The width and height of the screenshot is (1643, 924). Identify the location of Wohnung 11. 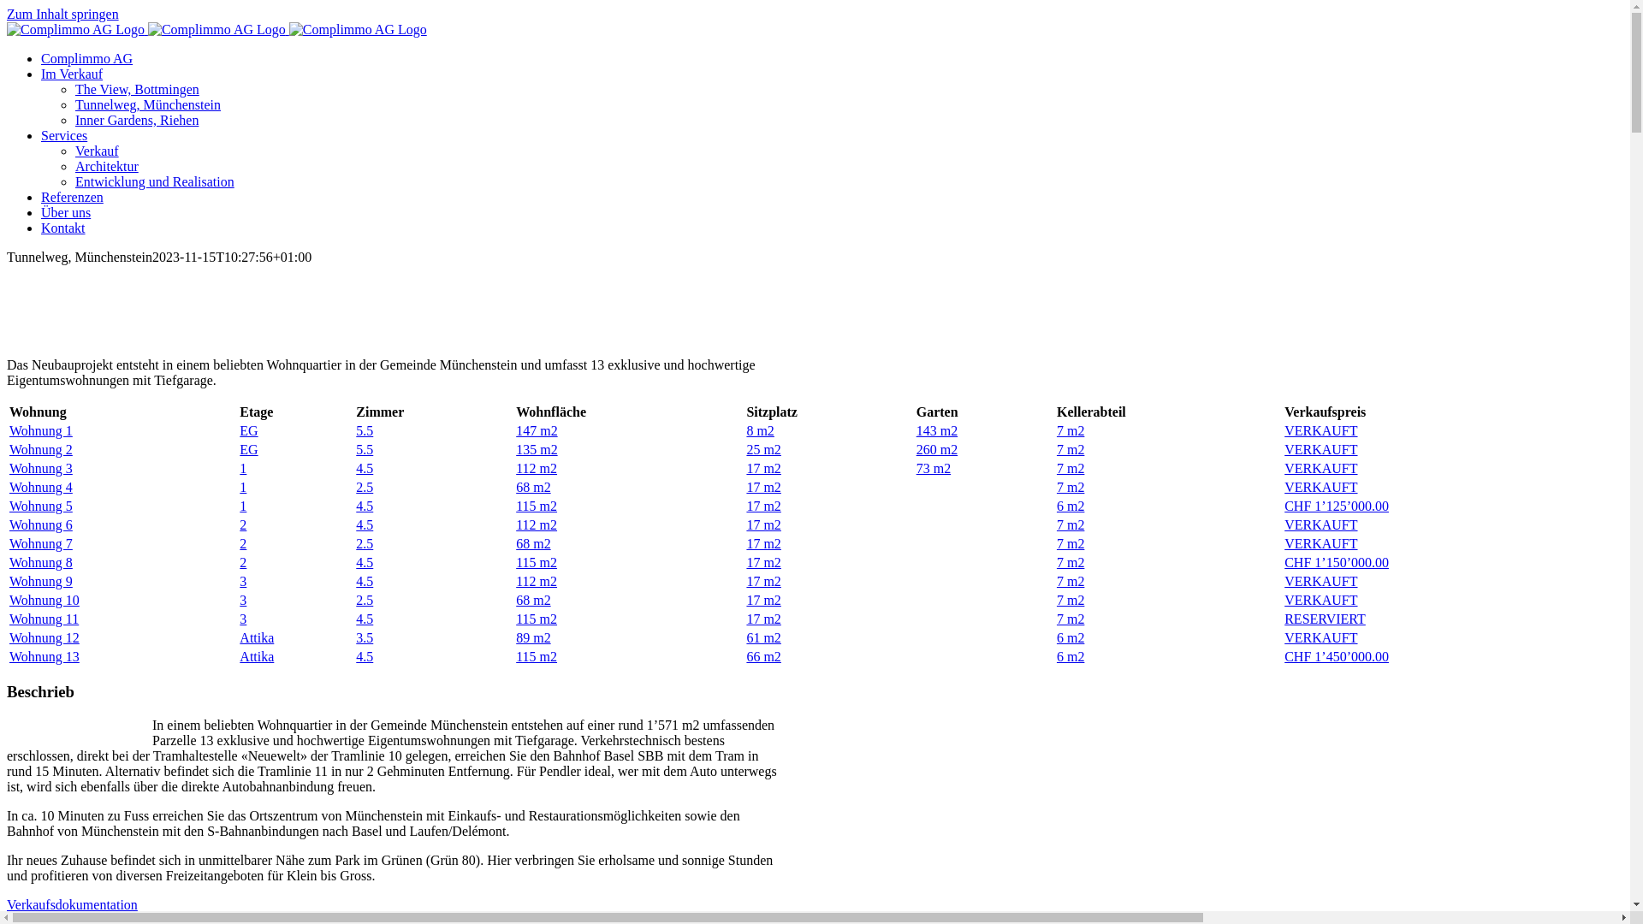
(44, 619).